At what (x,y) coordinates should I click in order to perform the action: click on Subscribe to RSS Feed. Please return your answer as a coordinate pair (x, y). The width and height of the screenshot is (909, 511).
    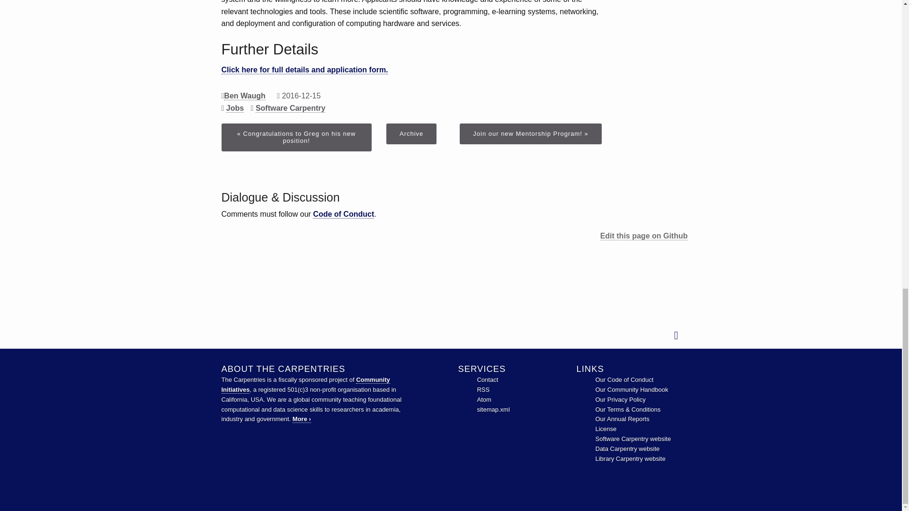
    Looking at the image, I should click on (483, 389).